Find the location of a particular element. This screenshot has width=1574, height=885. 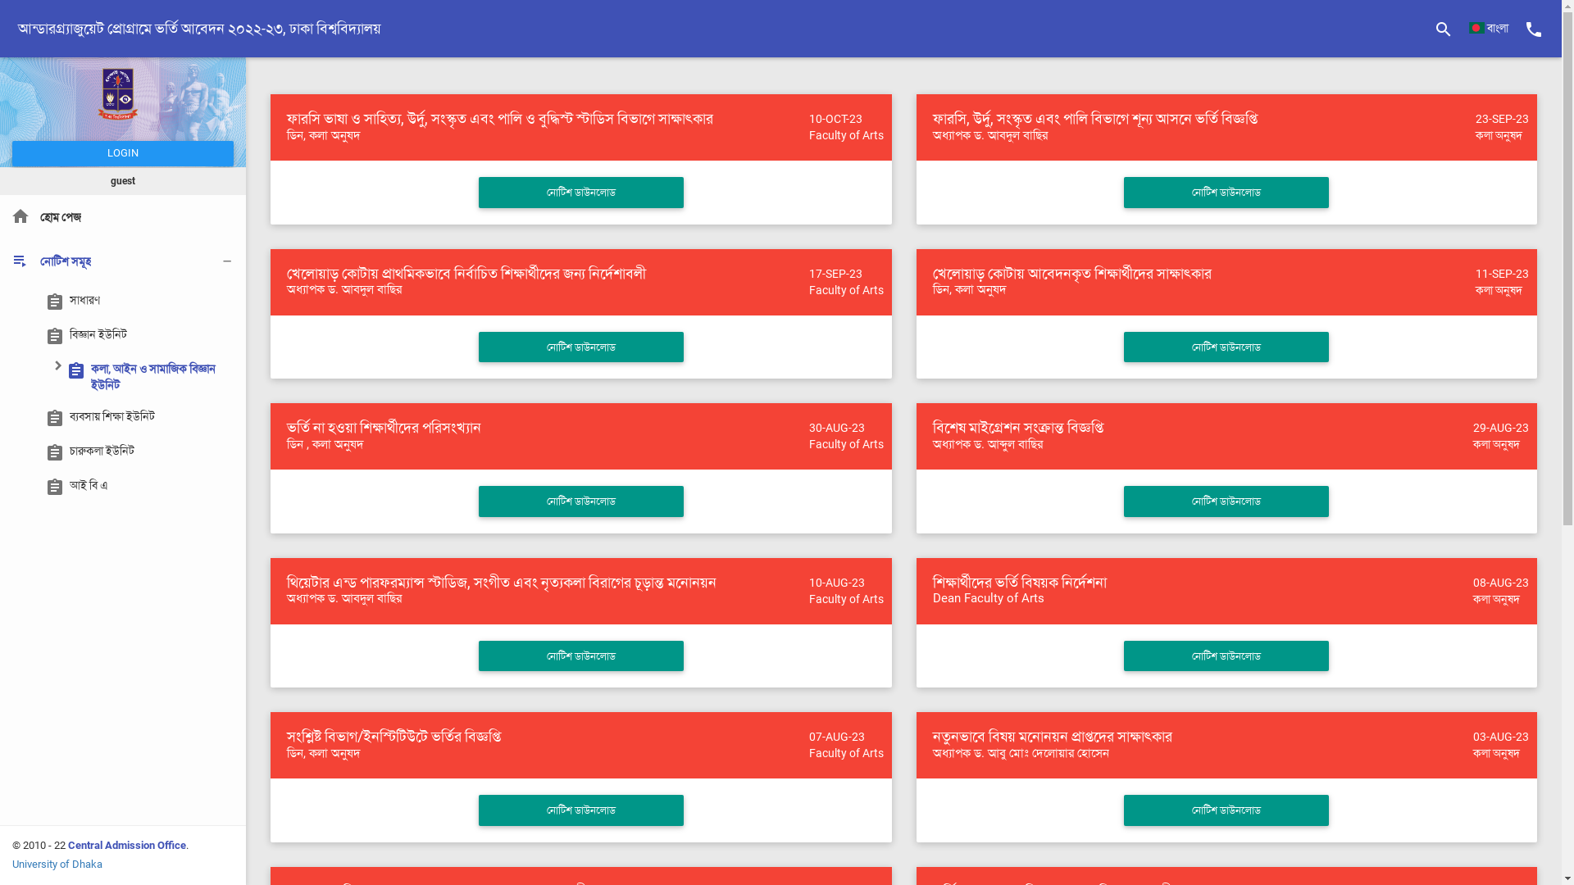

Central Admission Office is located at coordinates (127, 846).